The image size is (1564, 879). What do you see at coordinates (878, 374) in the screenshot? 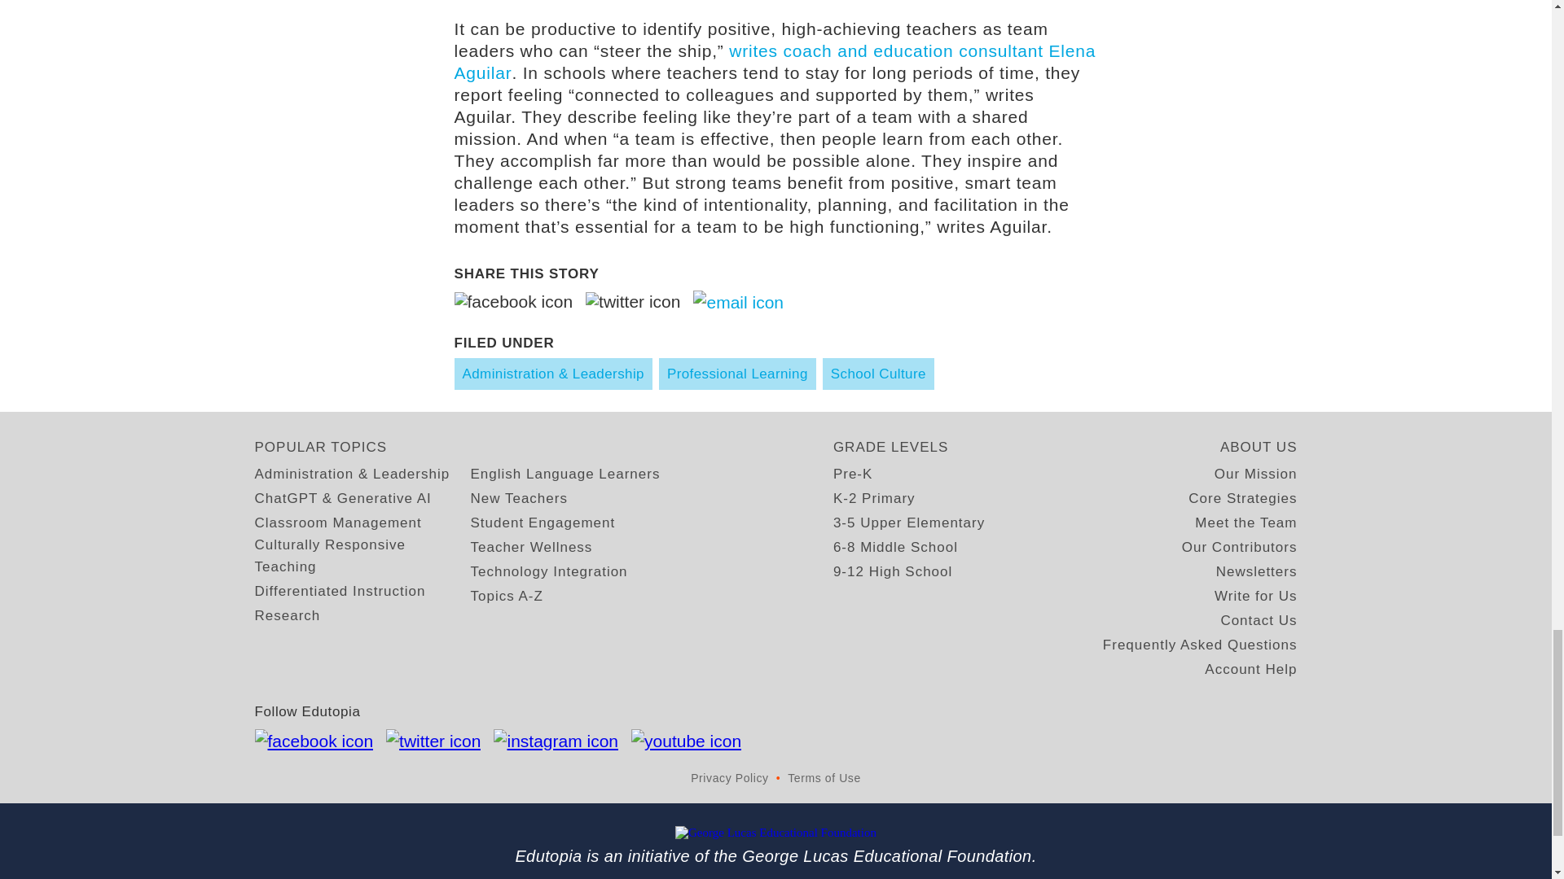
I see `School Culture` at bounding box center [878, 374].